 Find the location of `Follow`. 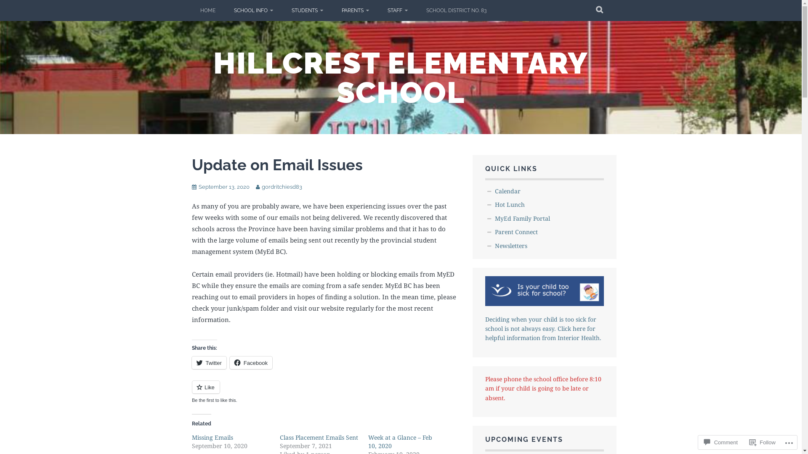

Follow is located at coordinates (763, 442).